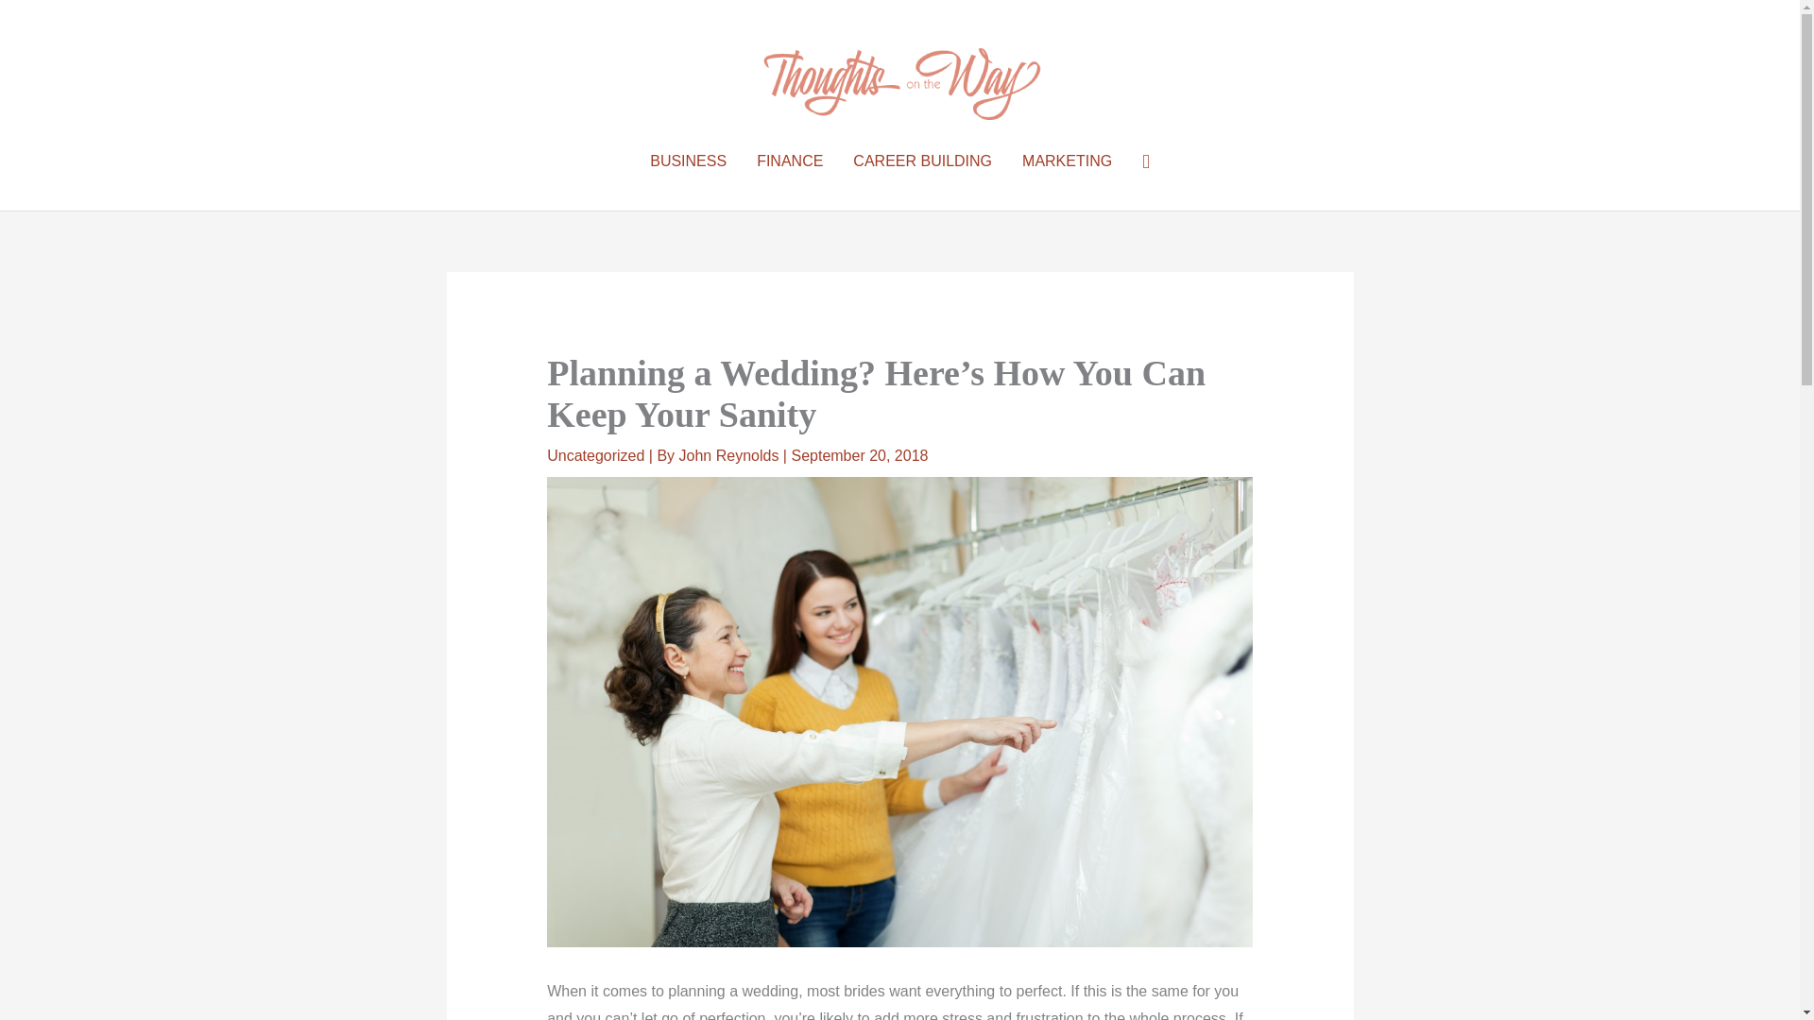  Describe the element at coordinates (595, 455) in the screenshot. I see `Uncategorized` at that location.